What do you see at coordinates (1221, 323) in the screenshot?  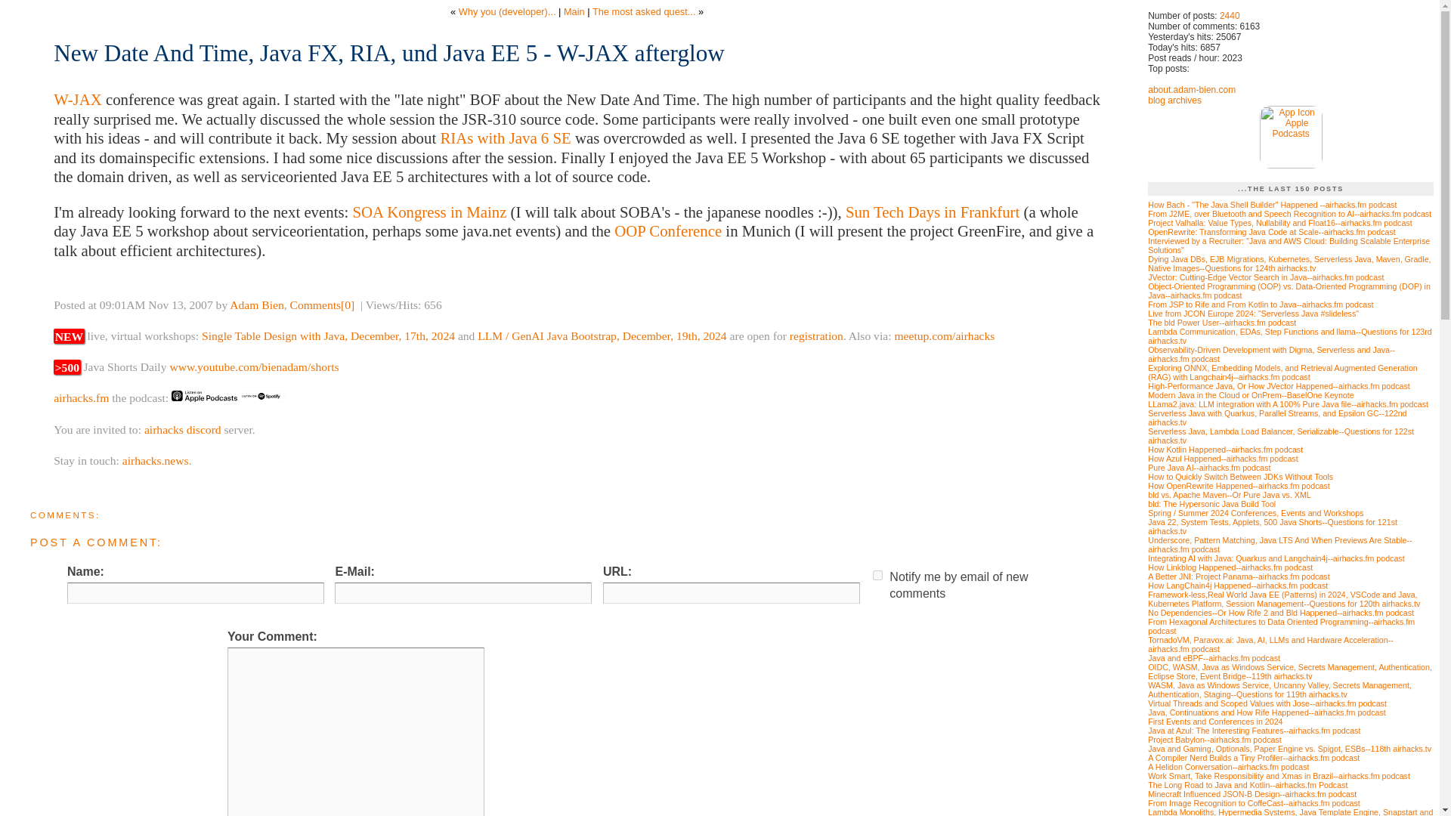 I see `The bld Power User--airhacks.fm podcast` at bounding box center [1221, 323].